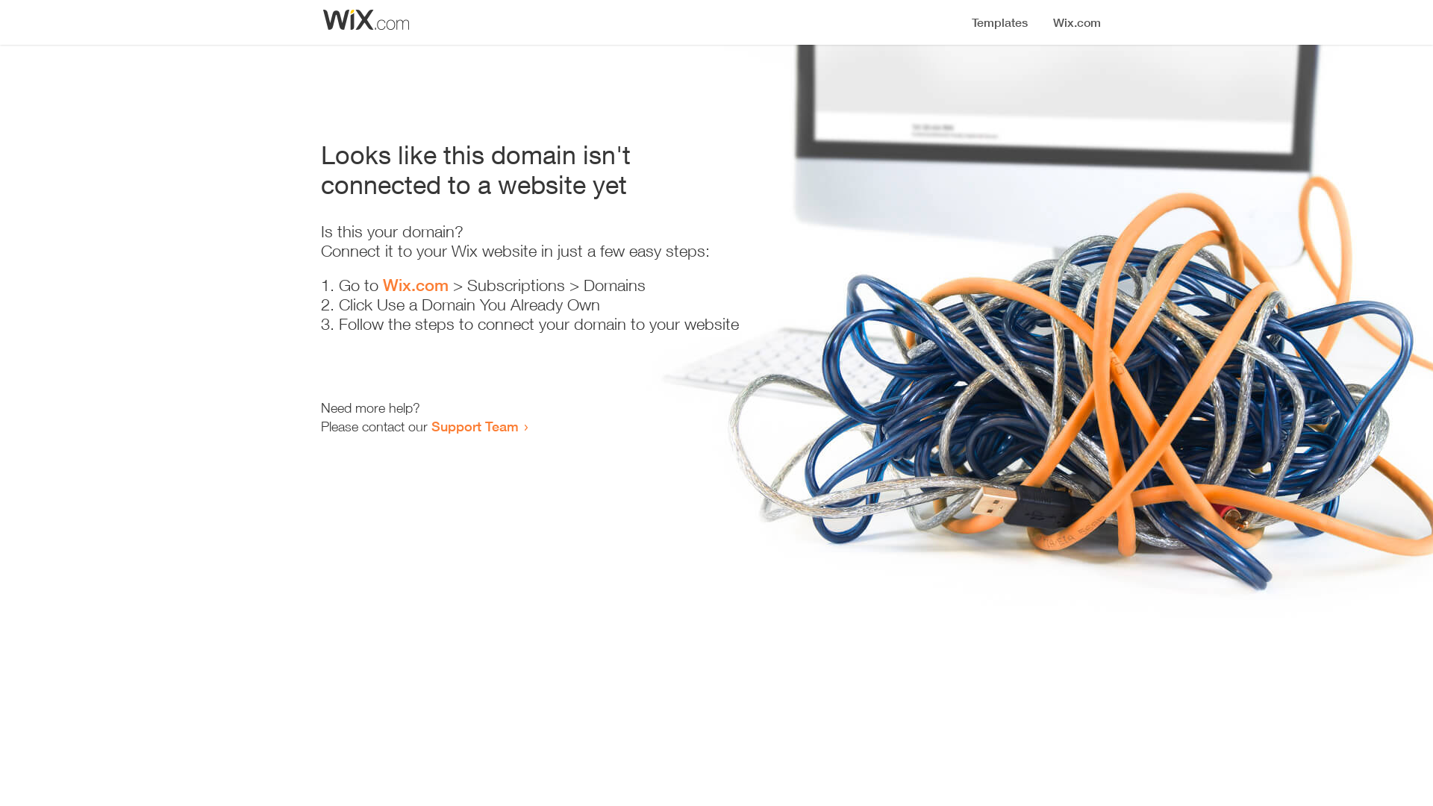 Image resolution: width=1433 pixels, height=806 pixels. Describe the element at coordinates (475, 426) in the screenshot. I see `Support Team` at that location.